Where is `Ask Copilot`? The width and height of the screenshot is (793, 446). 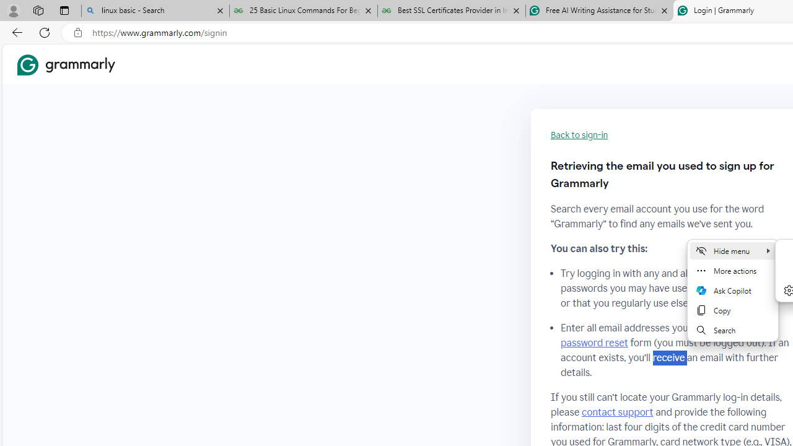 Ask Copilot is located at coordinates (732, 290).